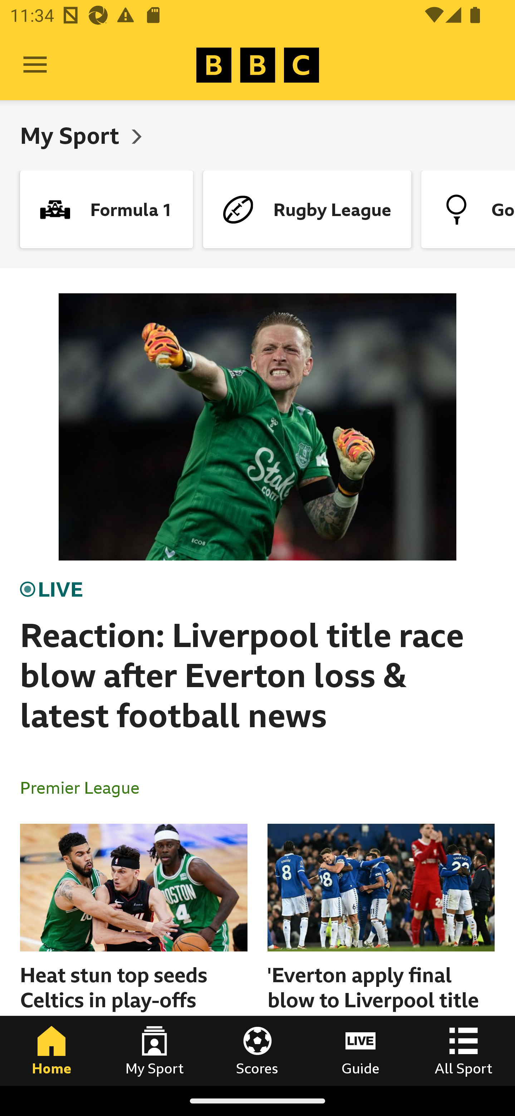 This screenshot has height=1116, width=515. I want to click on All Sport, so click(463, 1051).